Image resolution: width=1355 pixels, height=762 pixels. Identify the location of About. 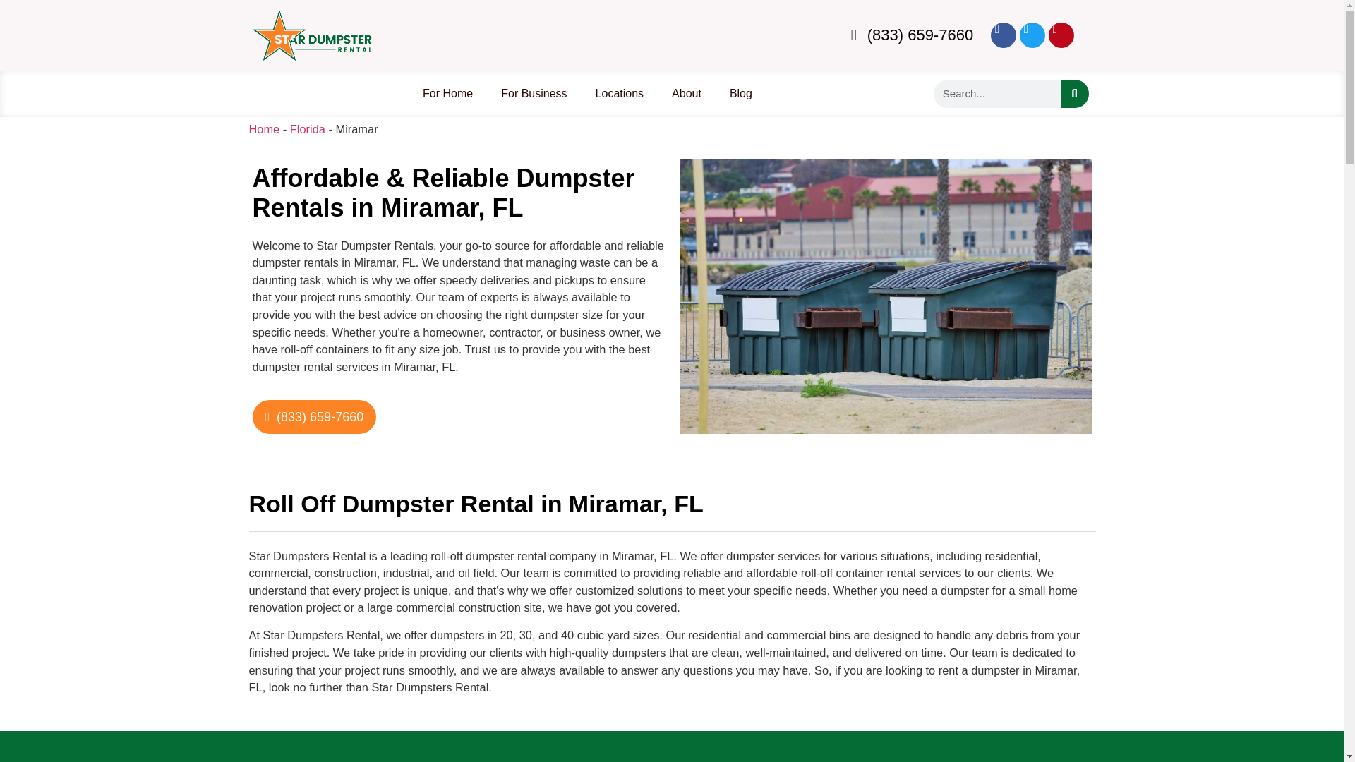
(686, 93).